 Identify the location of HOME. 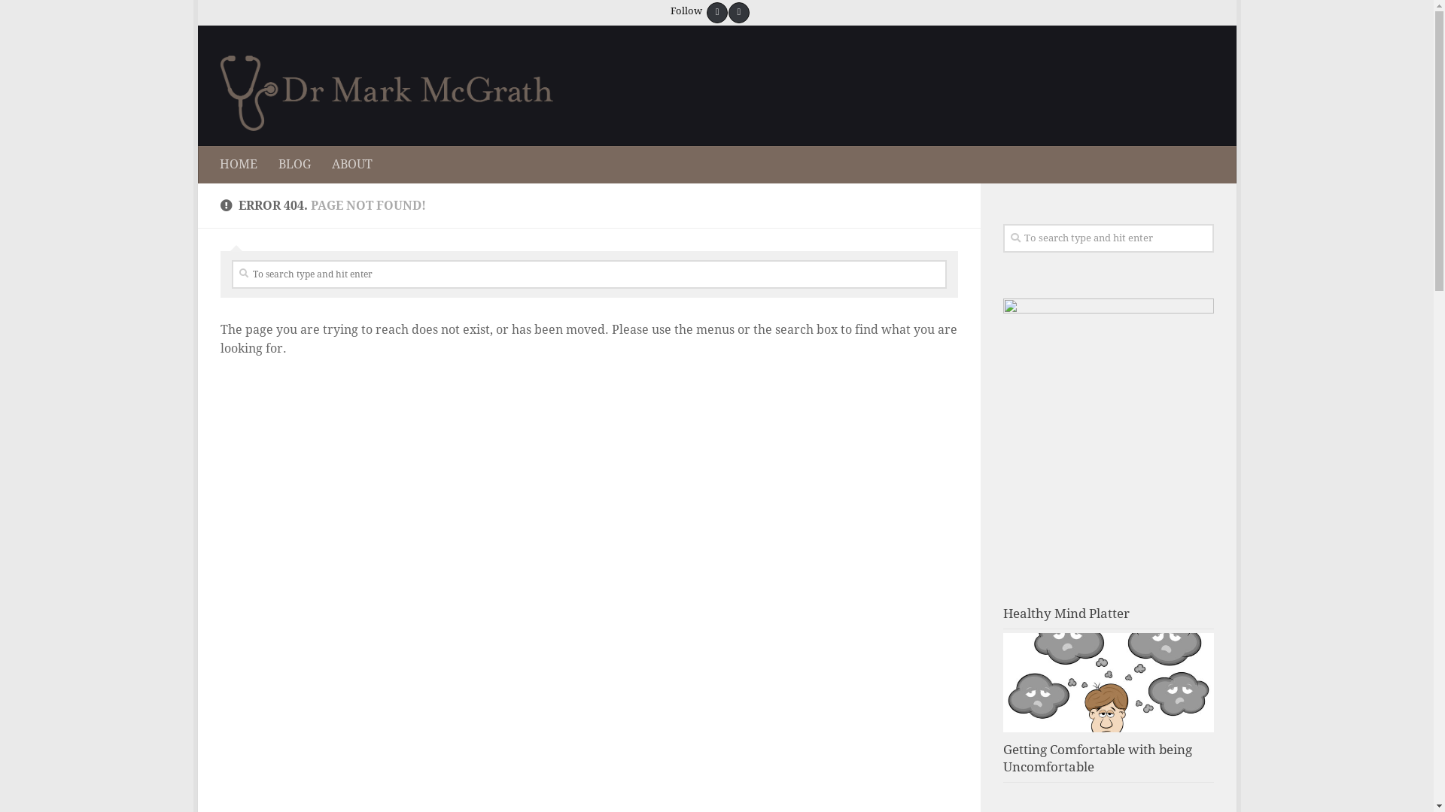
(239, 165).